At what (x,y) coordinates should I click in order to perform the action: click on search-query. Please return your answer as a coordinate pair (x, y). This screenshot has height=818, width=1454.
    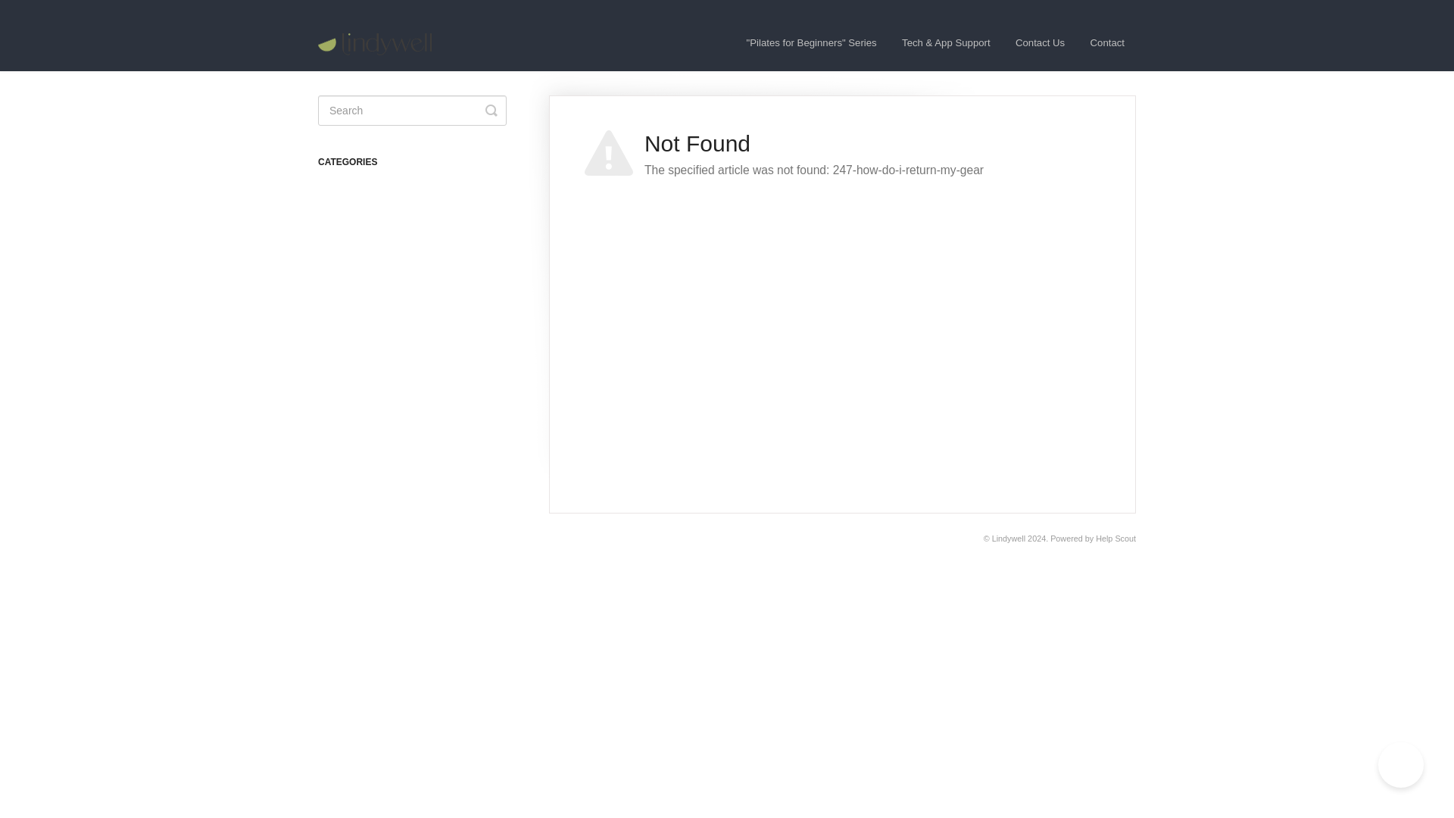
    Looking at the image, I should click on (412, 111).